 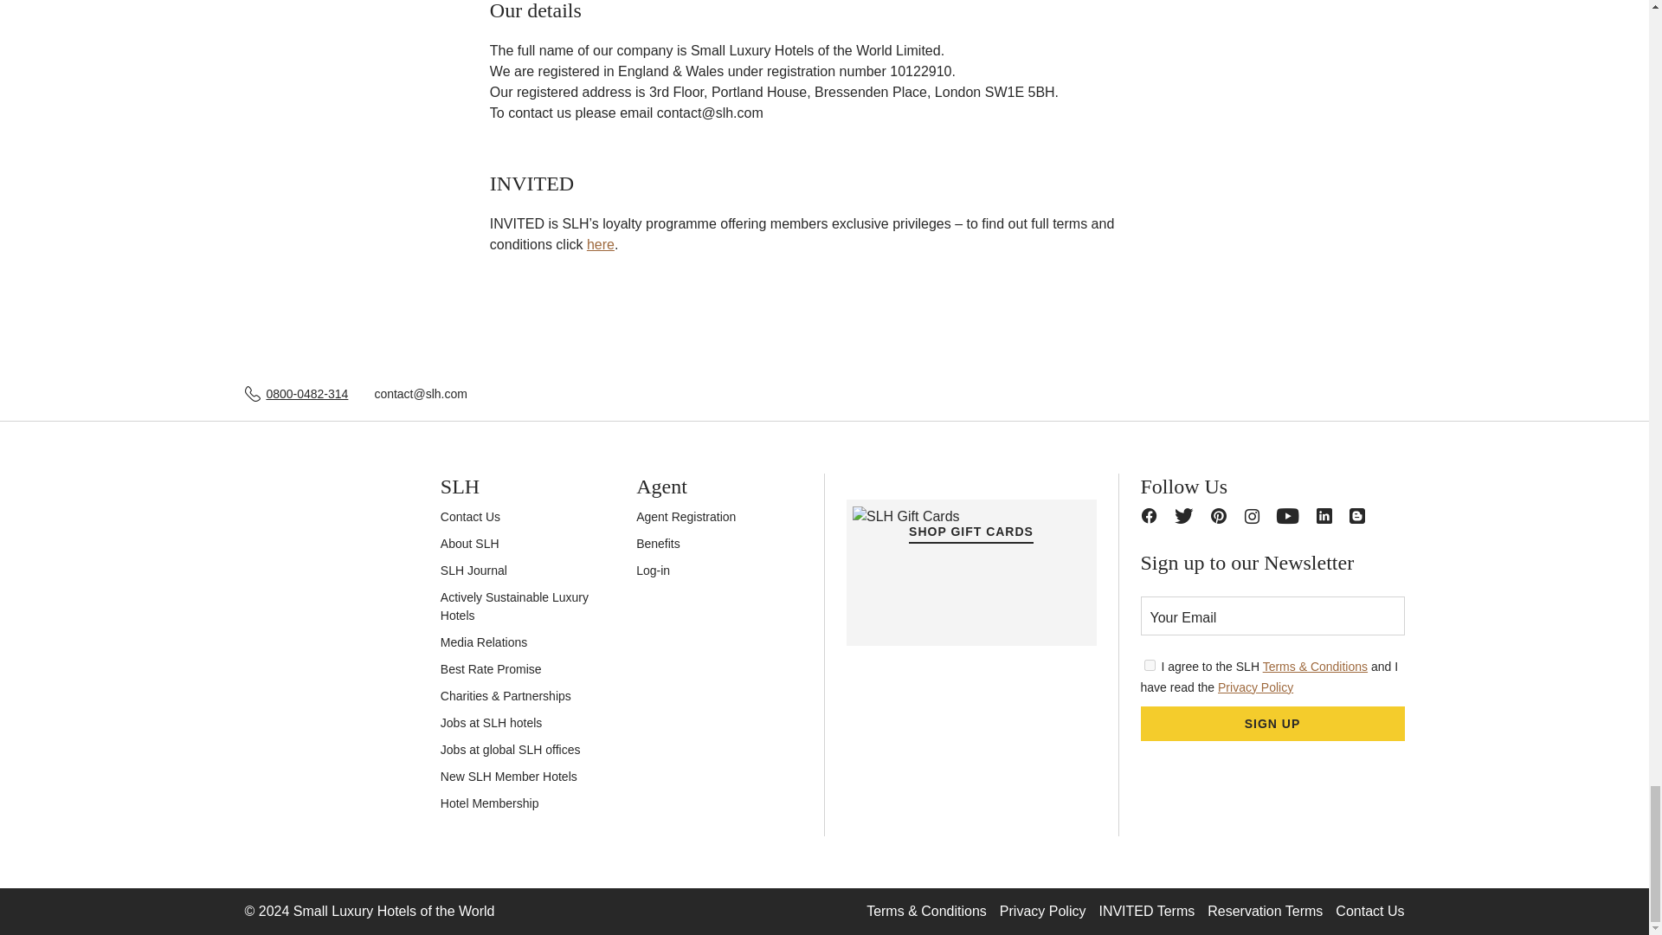 I want to click on Actively Sustainable Luxury Hotels, so click(x=514, y=606).